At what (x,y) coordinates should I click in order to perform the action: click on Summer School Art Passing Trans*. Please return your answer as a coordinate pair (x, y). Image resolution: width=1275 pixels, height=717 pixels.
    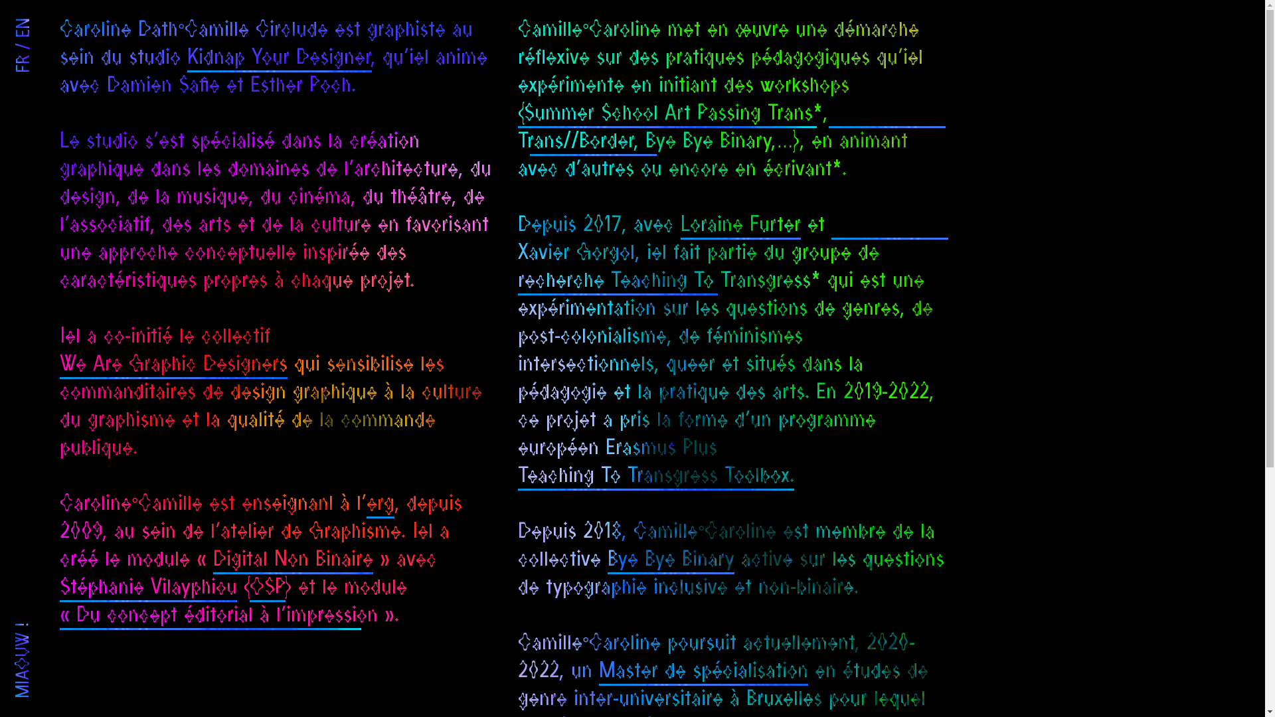
    Looking at the image, I should click on (667, 114).